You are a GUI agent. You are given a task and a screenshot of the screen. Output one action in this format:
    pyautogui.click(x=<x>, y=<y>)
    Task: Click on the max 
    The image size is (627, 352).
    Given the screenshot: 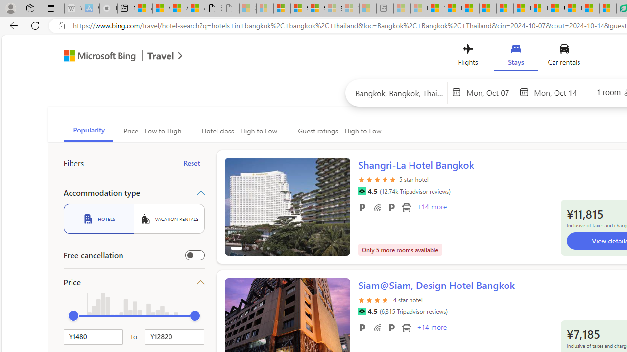 What is the action you would take?
    pyautogui.click(x=195, y=316)
    